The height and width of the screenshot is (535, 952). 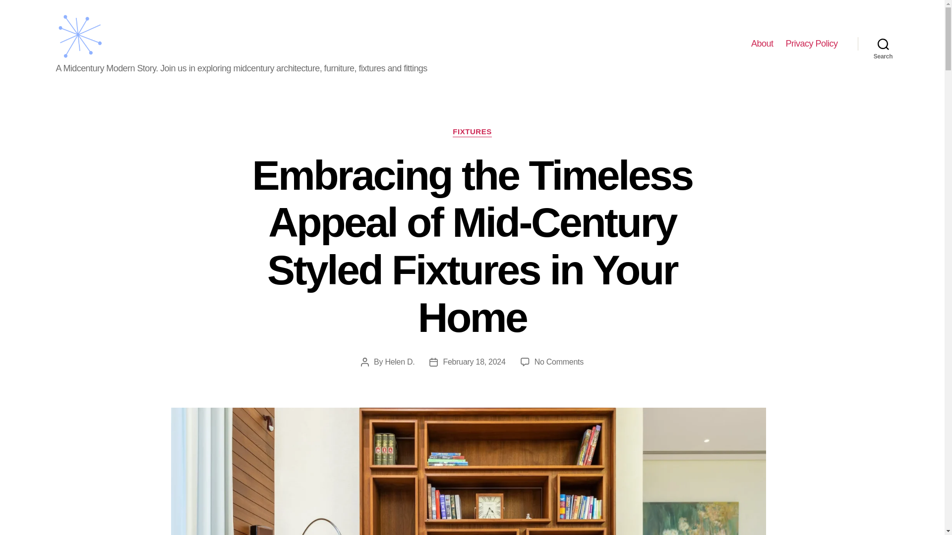 I want to click on Privacy Policy, so click(x=811, y=44).